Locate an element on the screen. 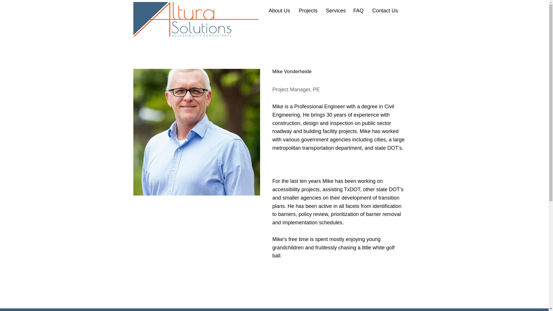 This screenshot has height=311, width=553. Contact Us is located at coordinates (385, 10).